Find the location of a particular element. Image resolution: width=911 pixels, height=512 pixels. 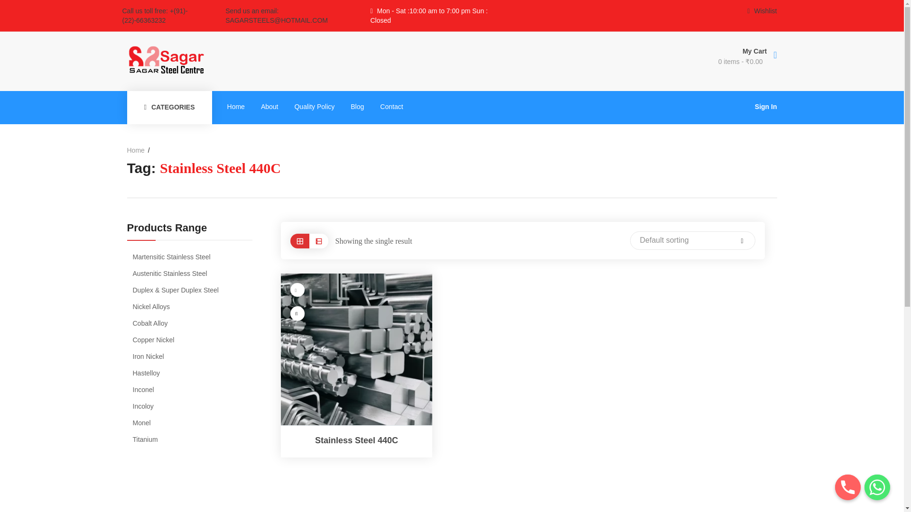

Nickel Alloys is located at coordinates (193, 306).